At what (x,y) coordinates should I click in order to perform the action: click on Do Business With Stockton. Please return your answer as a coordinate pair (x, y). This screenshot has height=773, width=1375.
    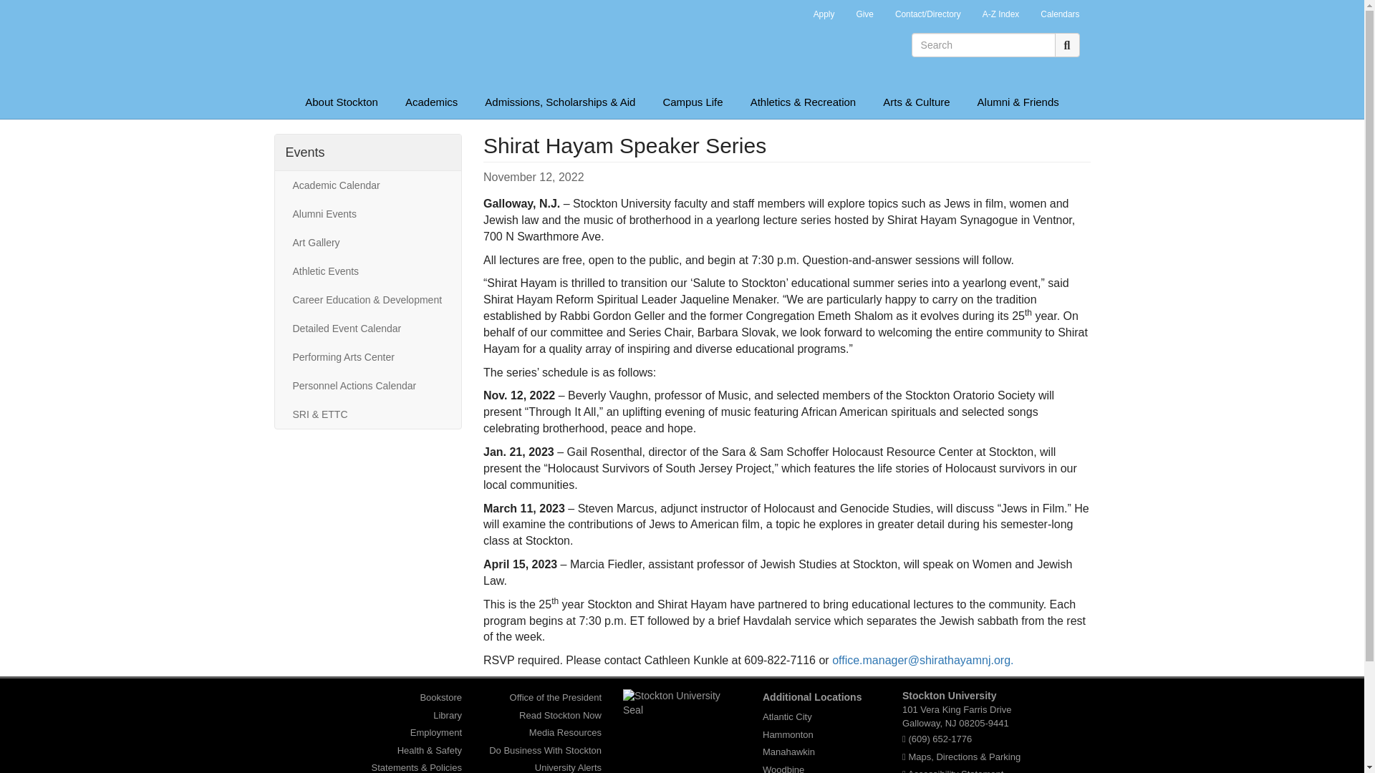
    Looking at the image, I should click on (546, 750).